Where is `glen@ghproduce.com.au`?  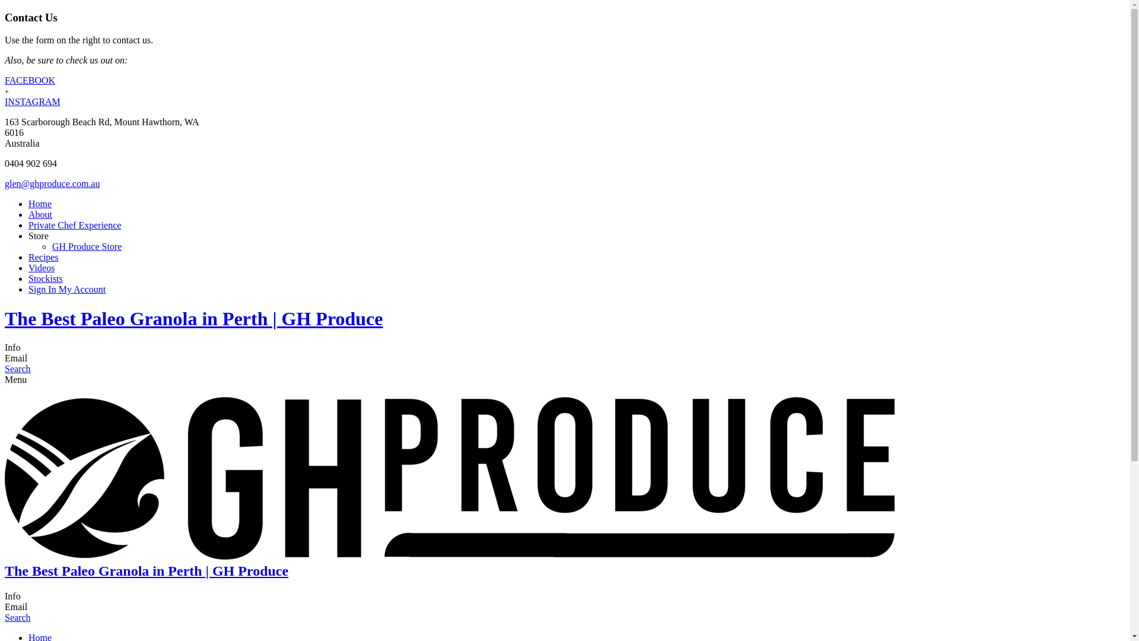
glen@ghproduce.com.au is located at coordinates (52, 184).